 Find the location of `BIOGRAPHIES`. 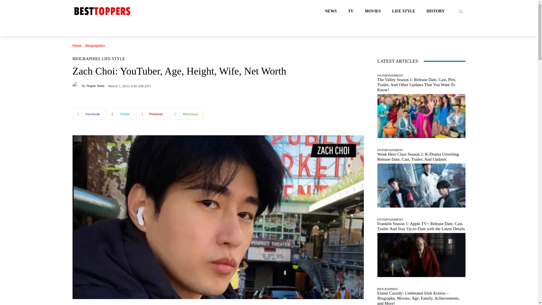

BIOGRAPHIES is located at coordinates (86, 59).